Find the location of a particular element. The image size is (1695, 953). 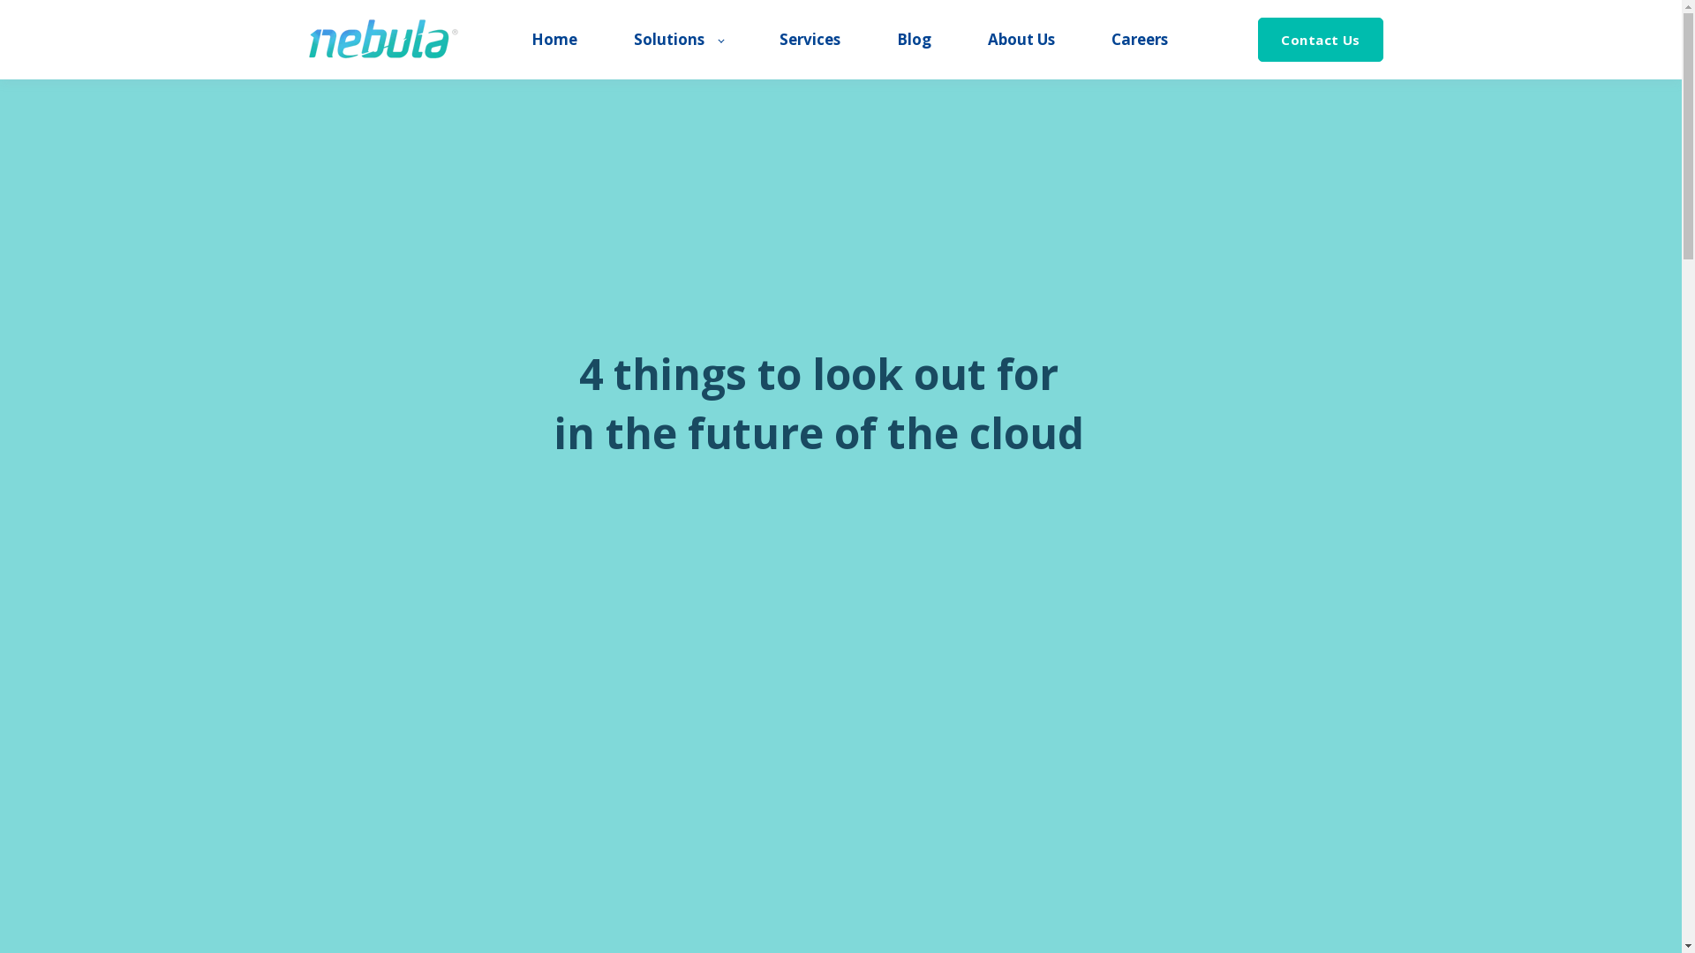

Home is located at coordinates (554, 40).